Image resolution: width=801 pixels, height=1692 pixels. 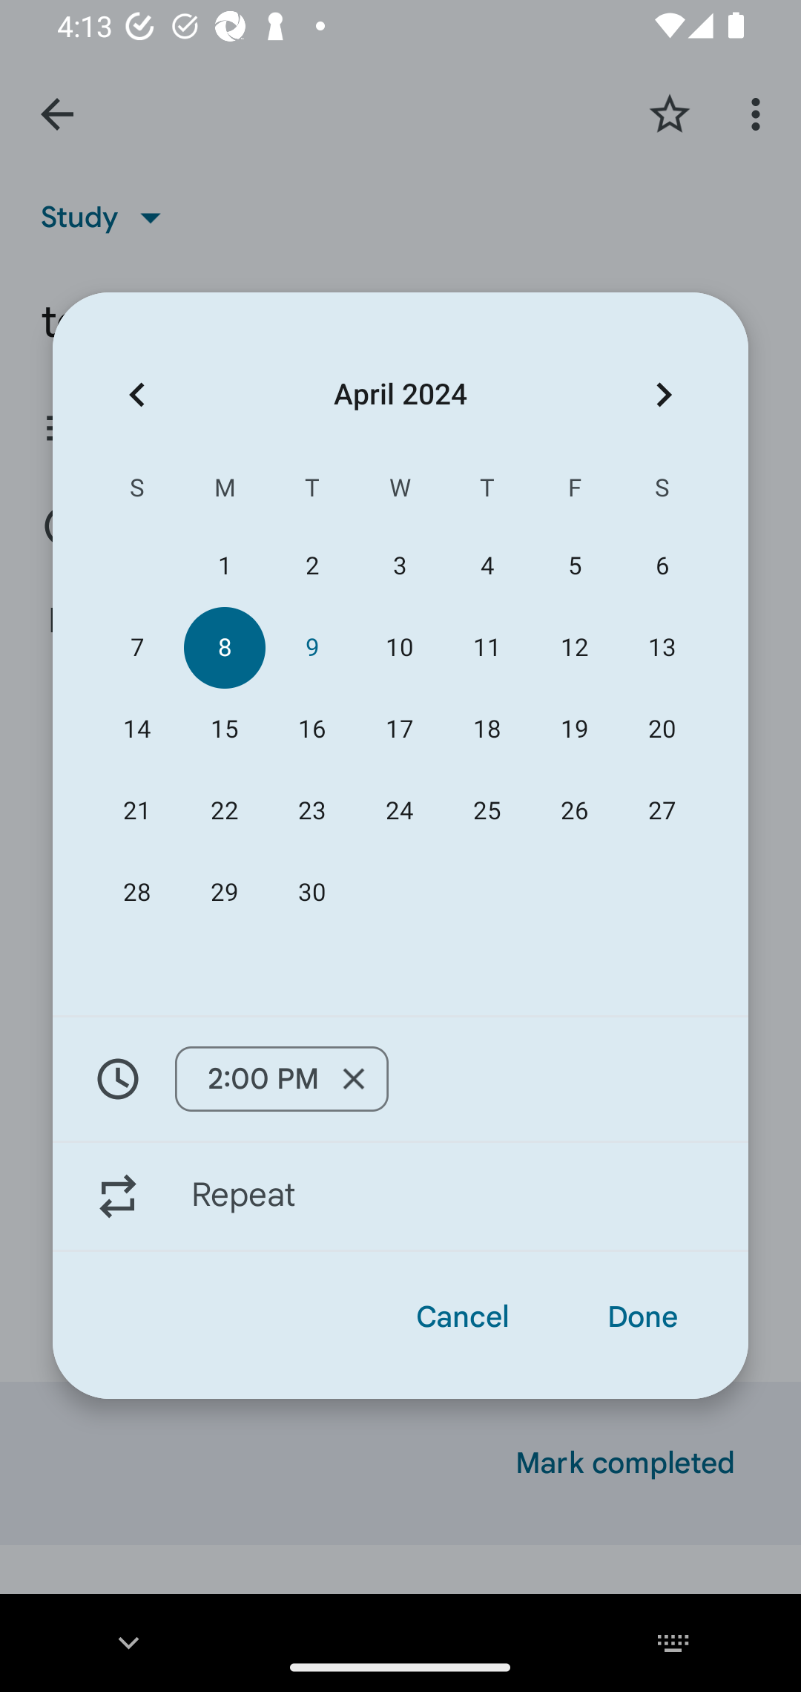 I want to click on 29 29 April 2024, so click(x=224, y=893).